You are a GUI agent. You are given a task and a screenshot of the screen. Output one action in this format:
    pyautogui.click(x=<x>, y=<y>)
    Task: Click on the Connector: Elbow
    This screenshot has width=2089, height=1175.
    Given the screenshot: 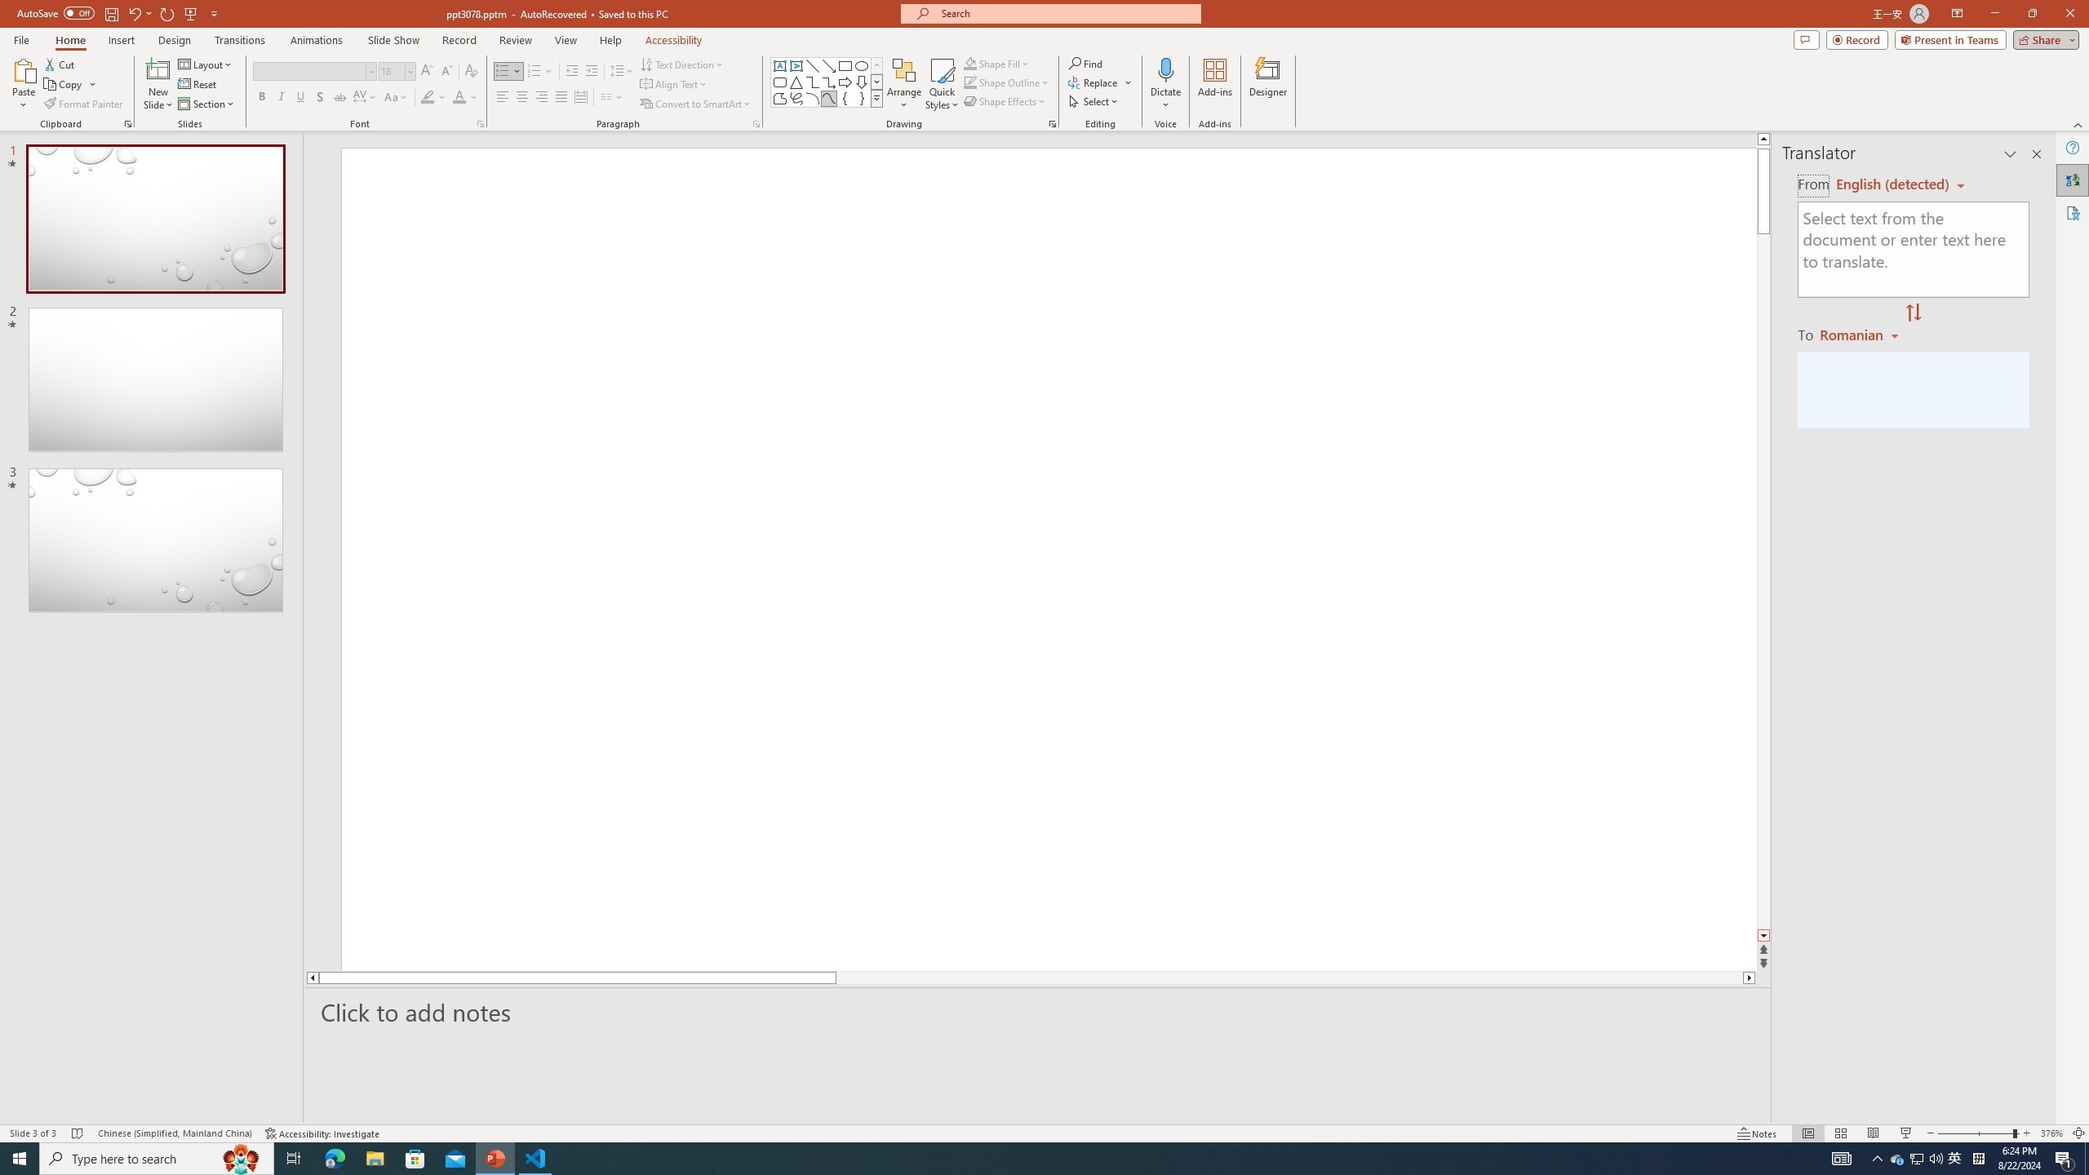 What is the action you would take?
    pyautogui.click(x=813, y=82)
    